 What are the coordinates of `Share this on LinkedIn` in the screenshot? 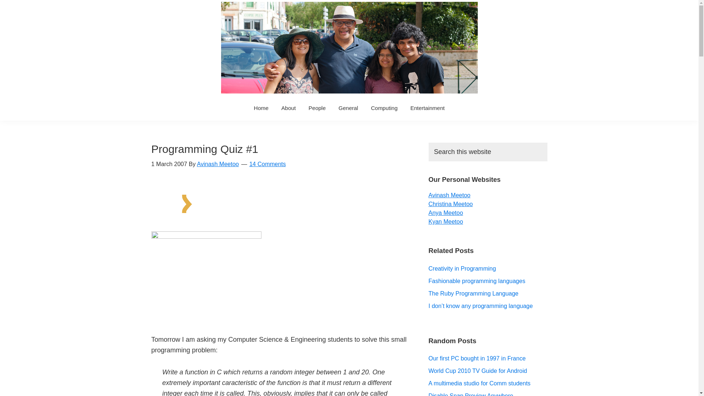 It's located at (348, 199).